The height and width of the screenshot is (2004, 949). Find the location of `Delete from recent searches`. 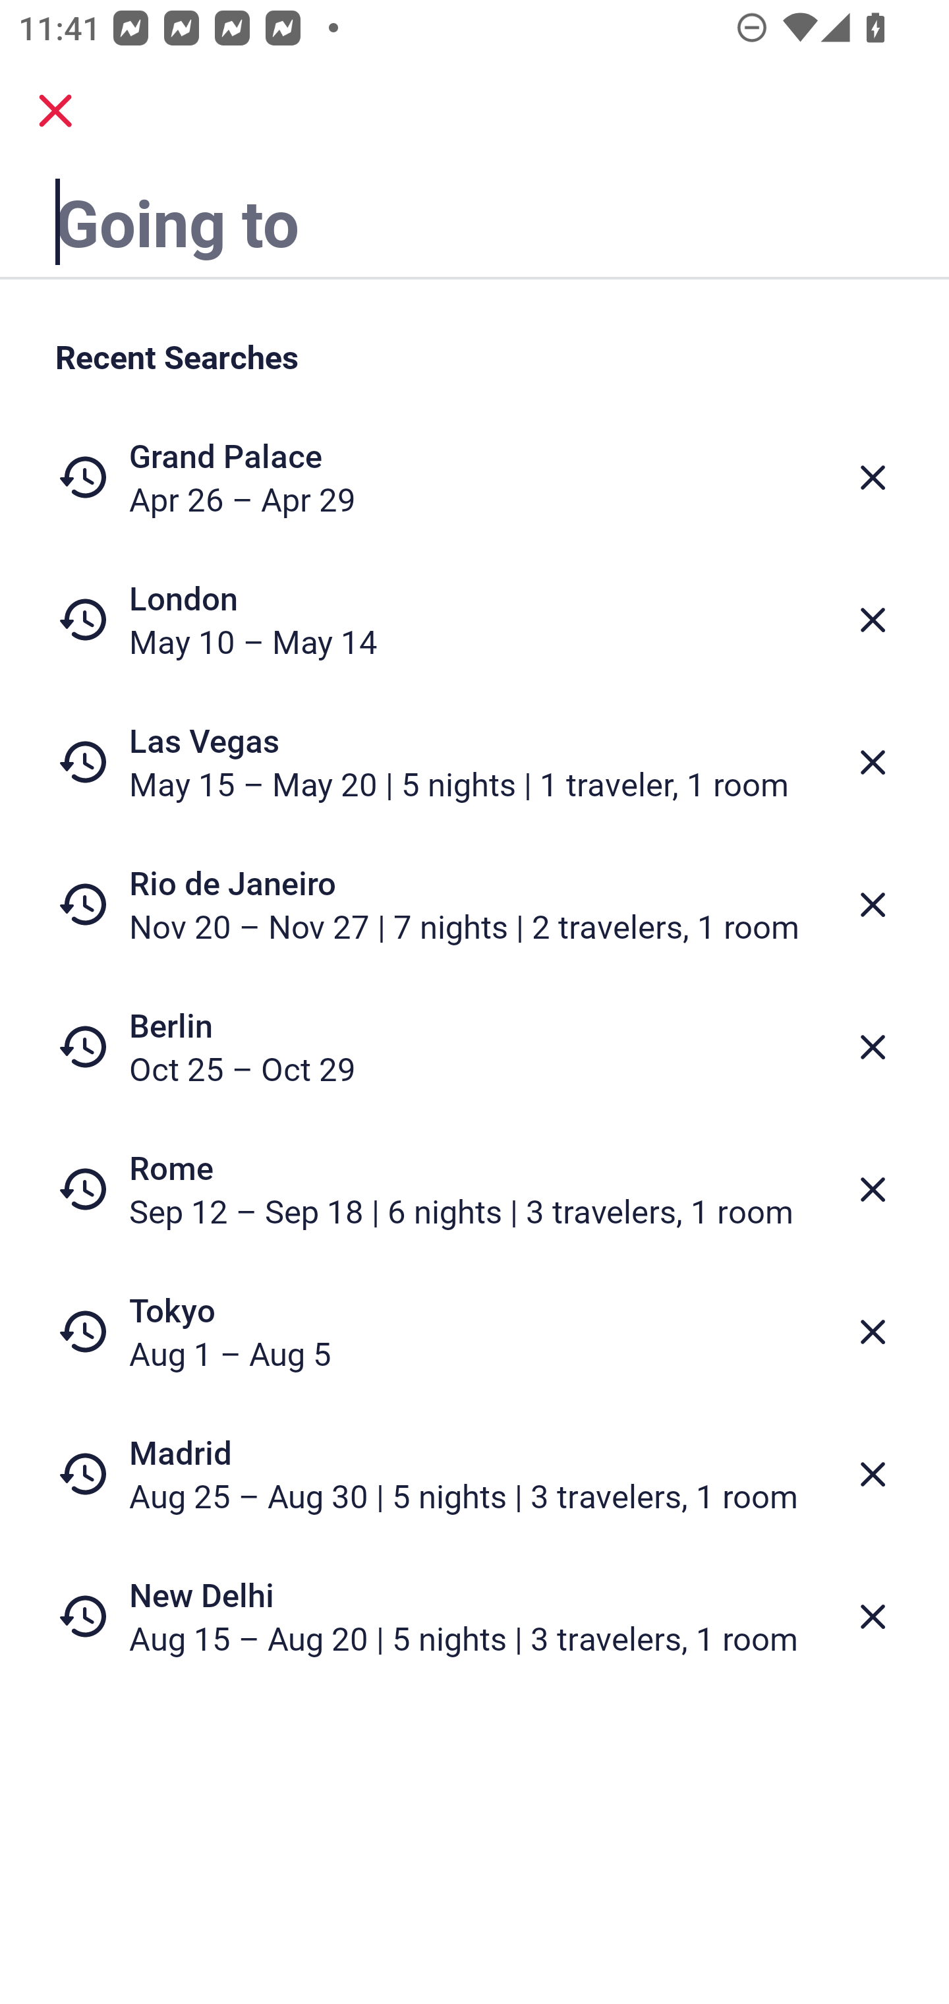

Delete from recent searches is located at coordinates (873, 1617).